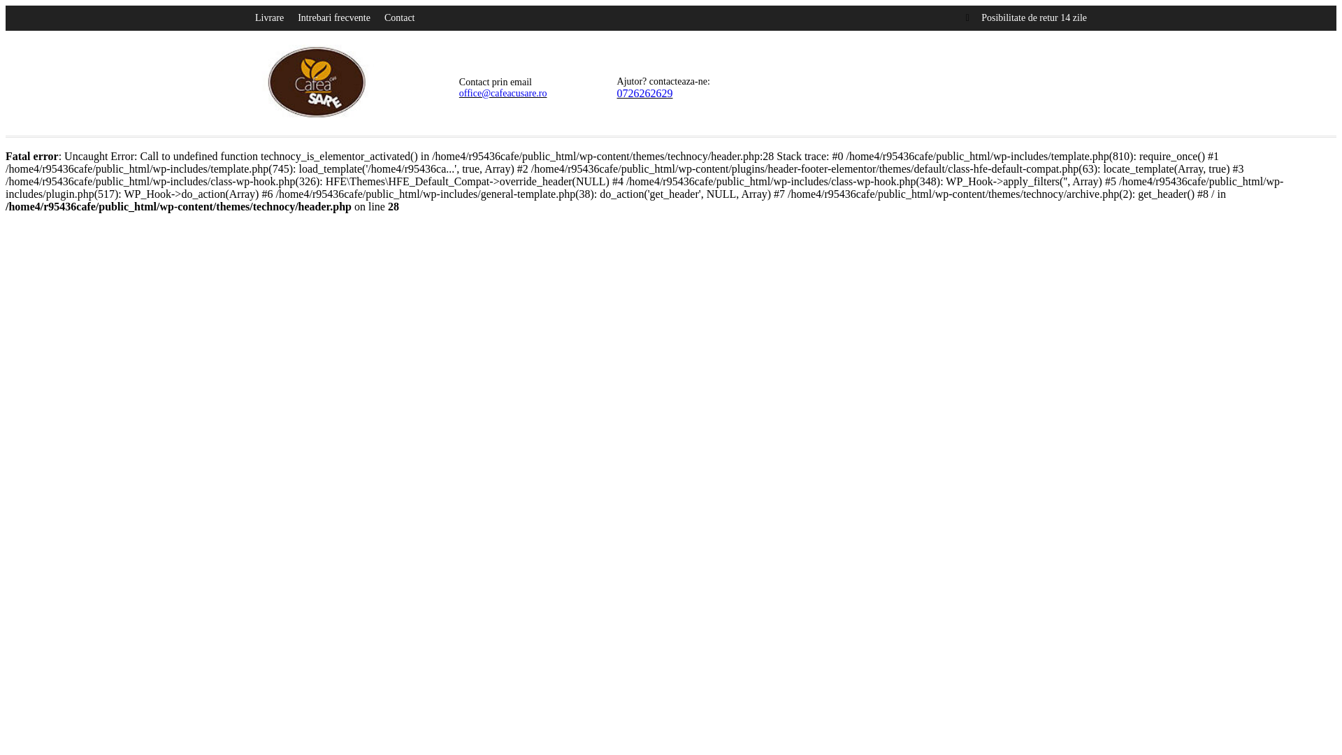 Image resolution: width=1342 pixels, height=755 pixels. I want to click on 0726262629, so click(645, 93).